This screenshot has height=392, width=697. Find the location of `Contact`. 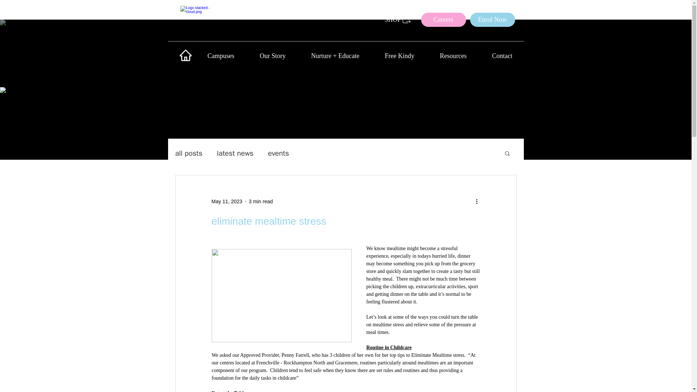

Contact is located at coordinates (502, 56).